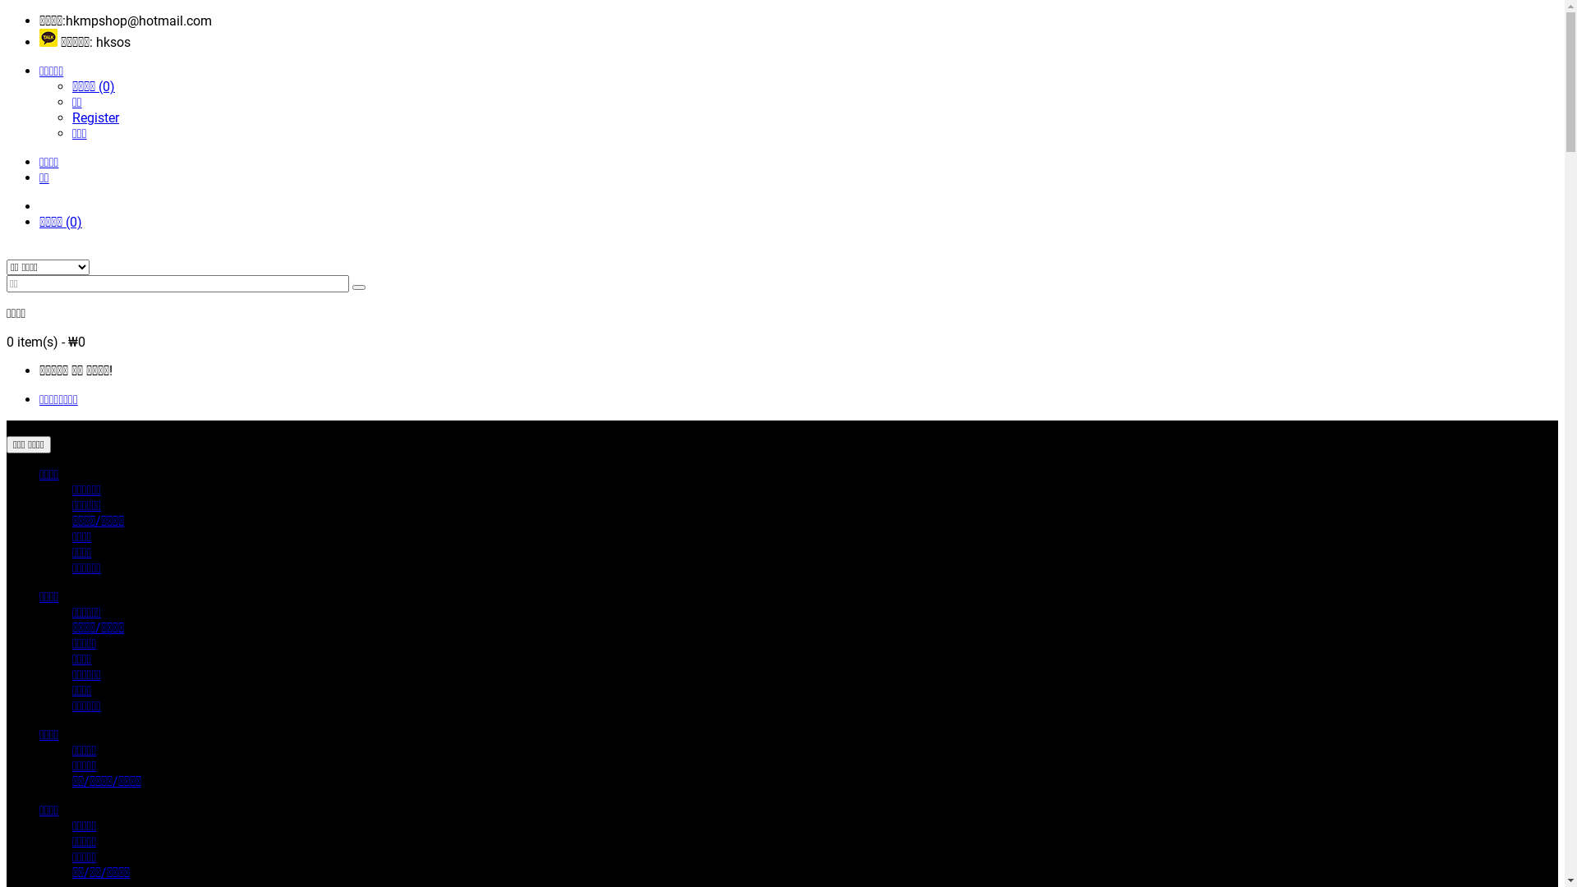 This screenshot has height=887, width=1577. What do you see at coordinates (7, 255) in the screenshot?
I see `HKMPSHOP` at bounding box center [7, 255].